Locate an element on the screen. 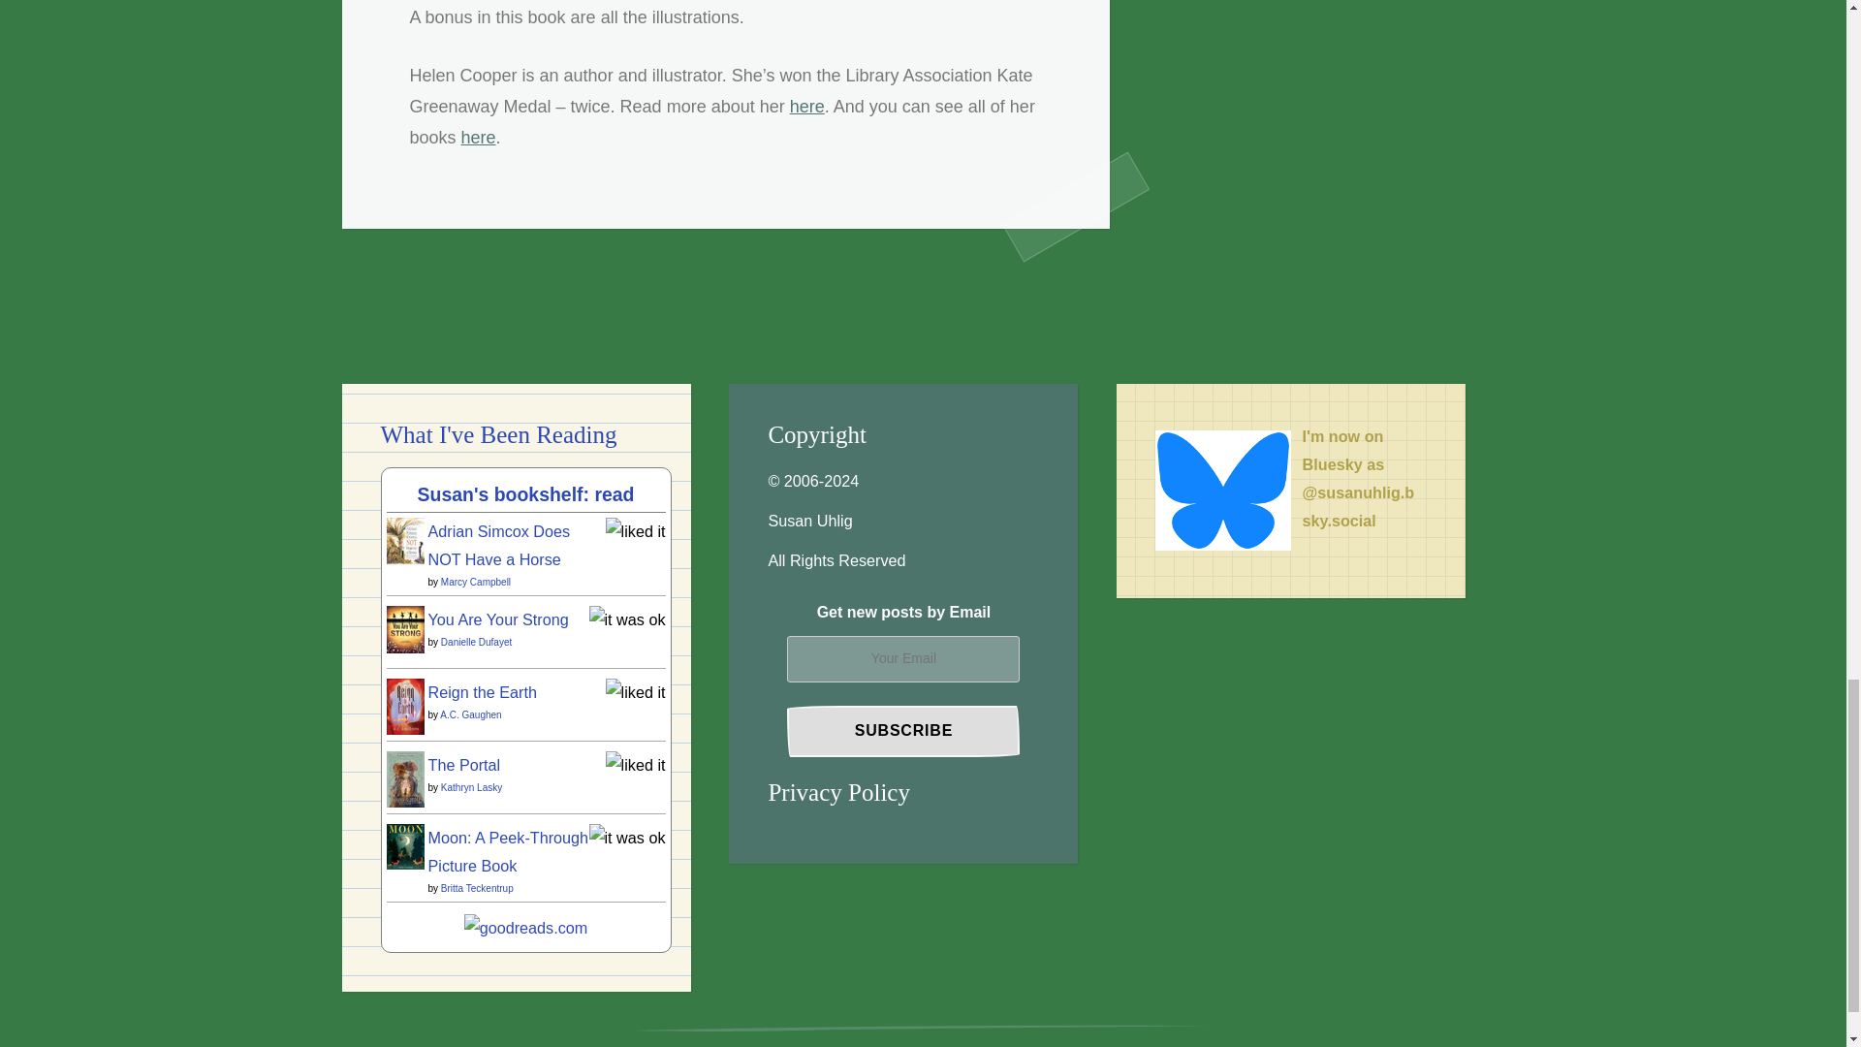 This screenshot has width=1861, height=1047. here is located at coordinates (479, 138).